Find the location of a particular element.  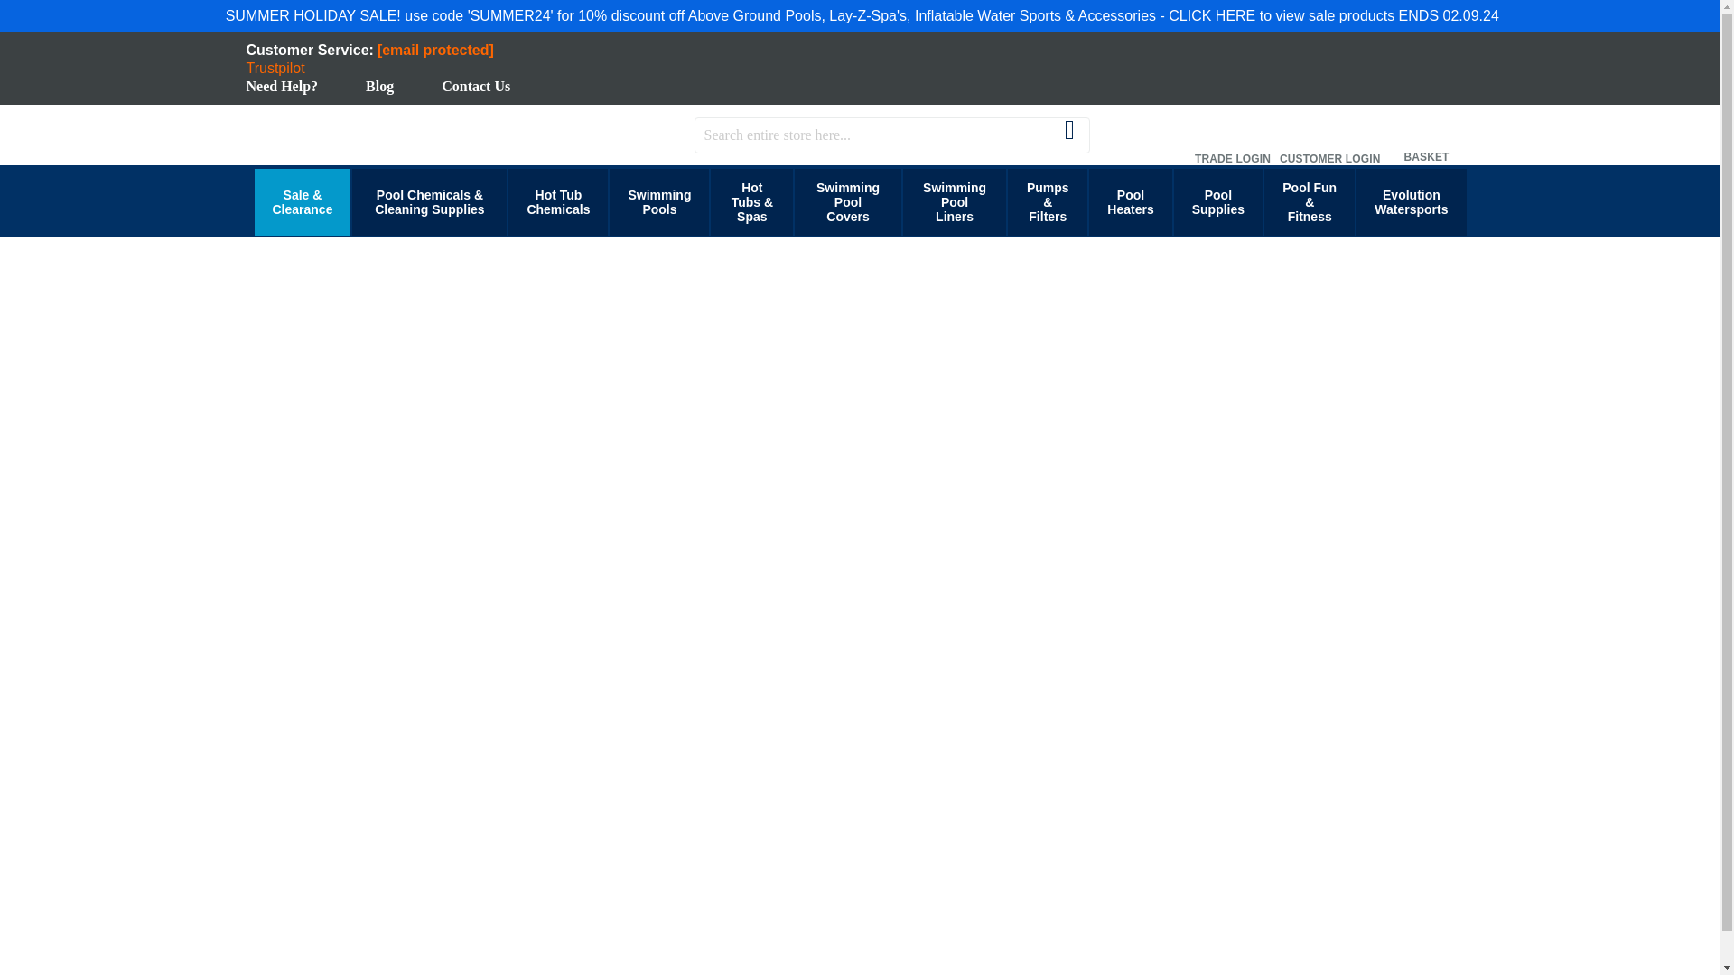

CUSTOMER LOGIN is located at coordinates (1329, 134).